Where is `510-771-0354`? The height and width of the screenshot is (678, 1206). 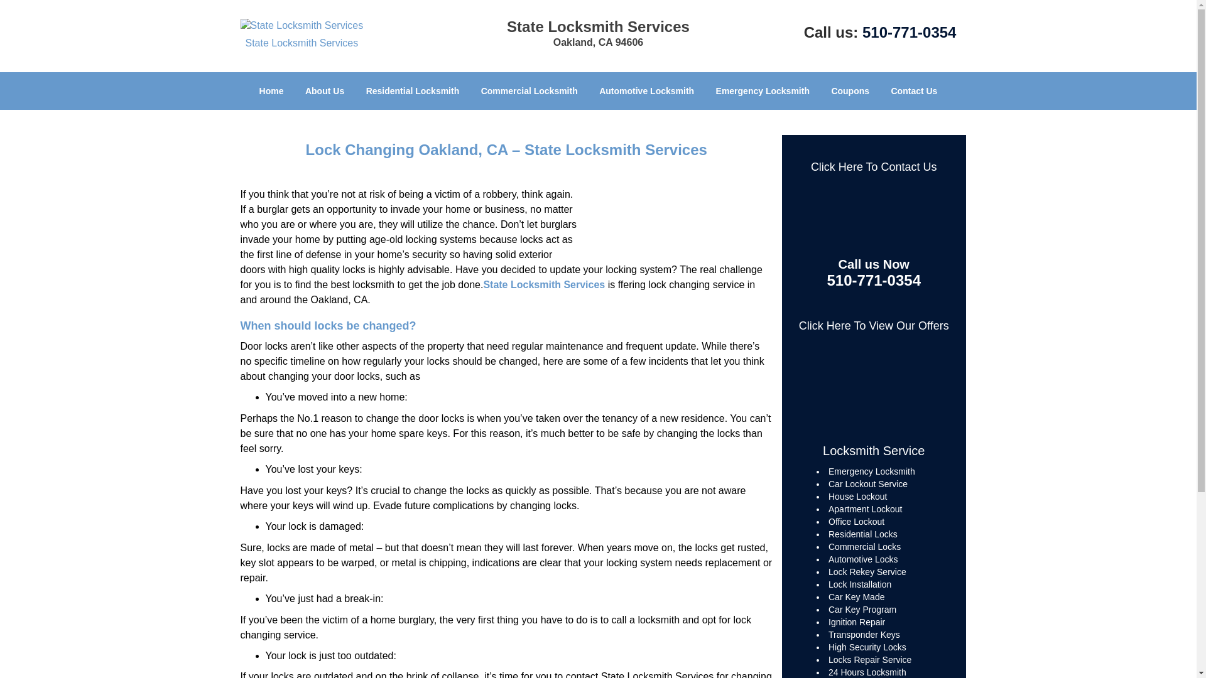
510-771-0354 is located at coordinates (909, 31).